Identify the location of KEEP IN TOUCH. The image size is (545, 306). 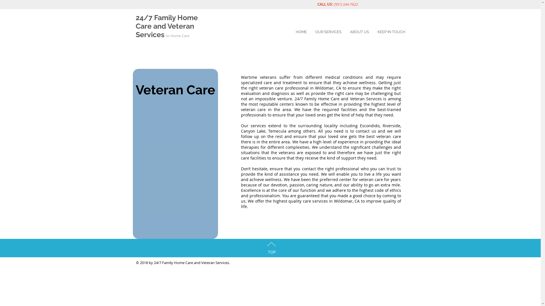
(391, 32).